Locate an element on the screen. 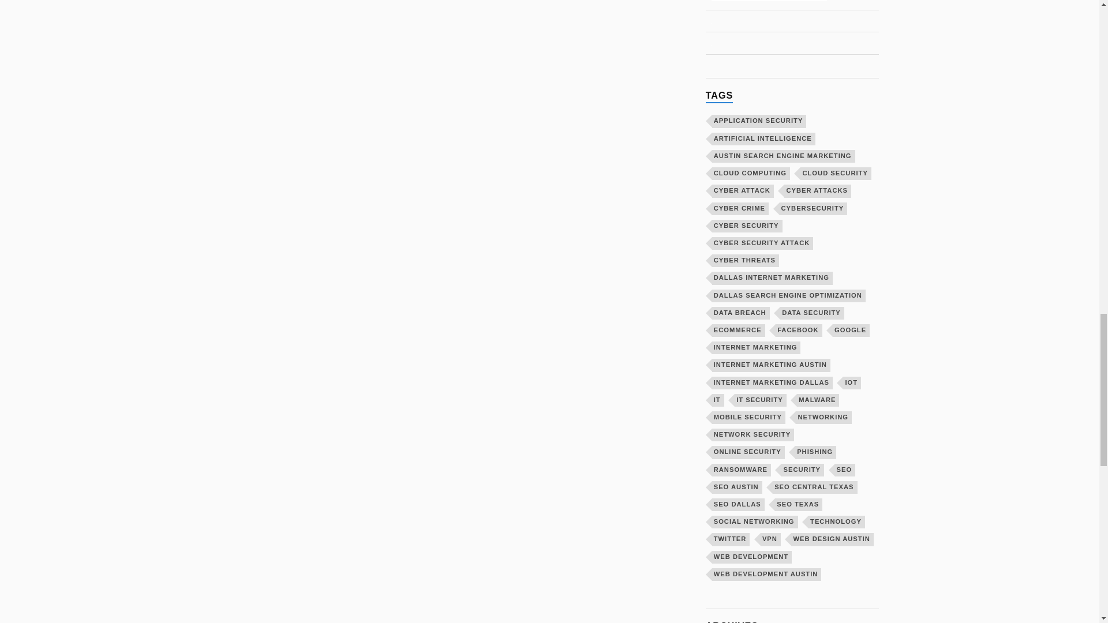 This screenshot has height=623, width=1108. AUSTIN SEARCH ENGINE MARKETING is located at coordinates (784, 156).